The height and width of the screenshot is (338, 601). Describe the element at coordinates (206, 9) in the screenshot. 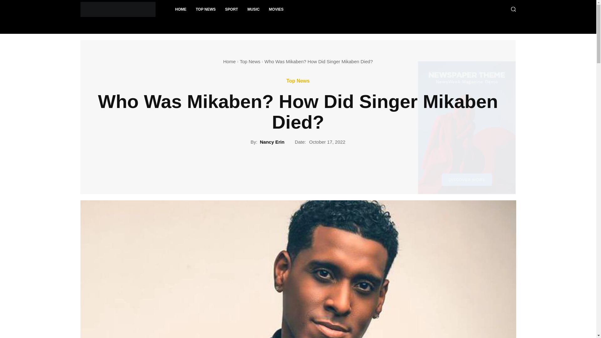

I see `TOP NEWS` at that location.